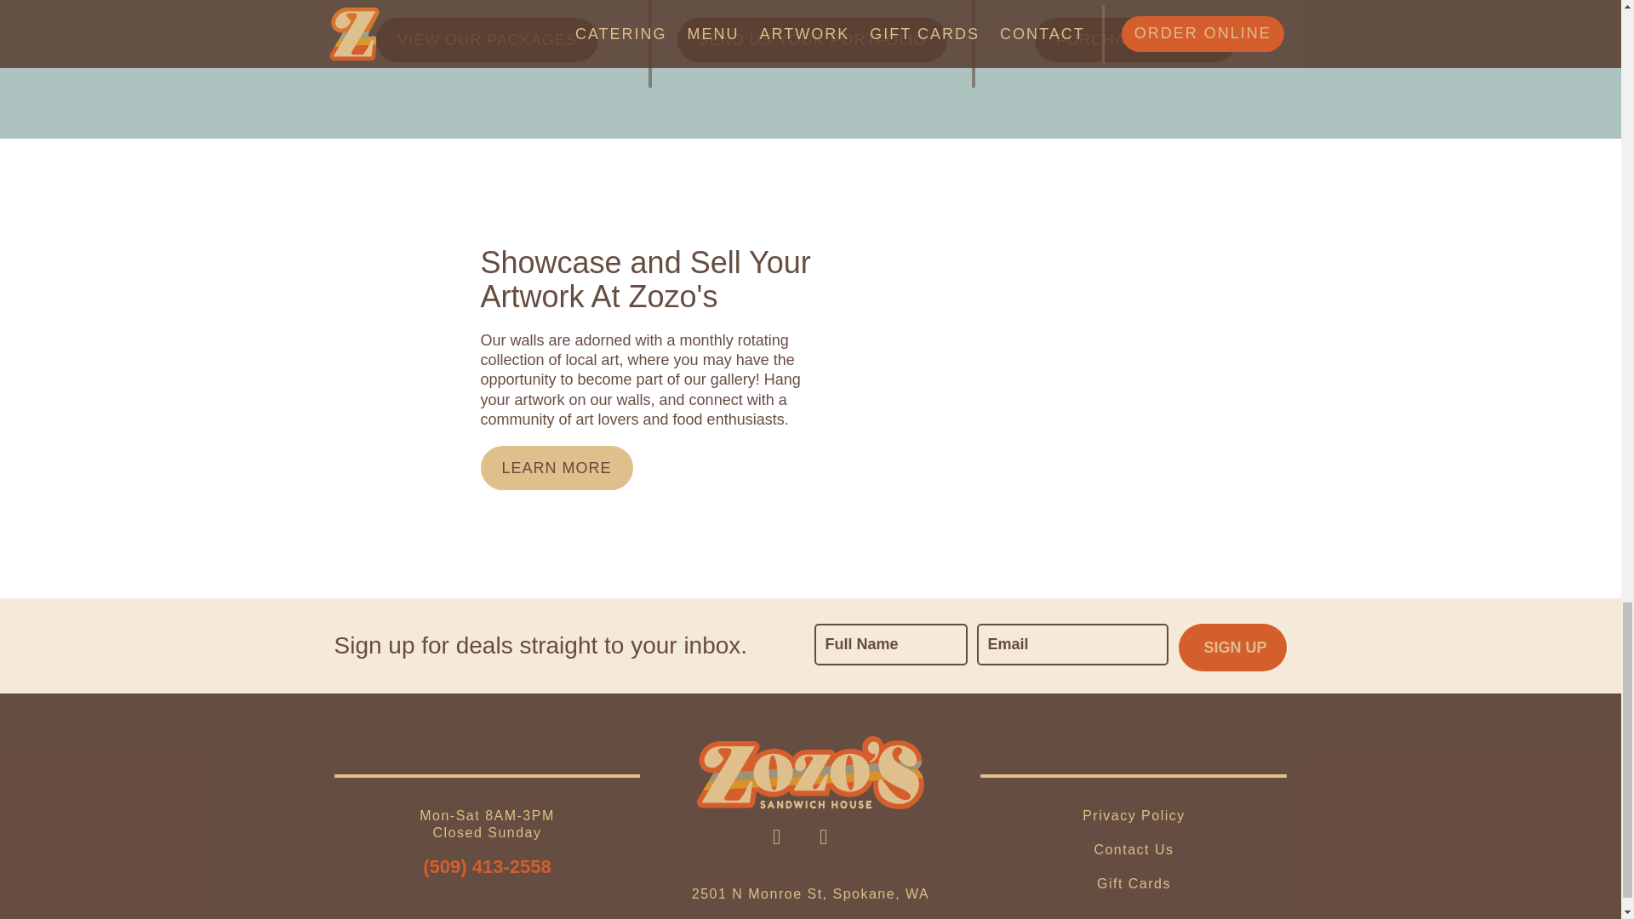  What do you see at coordinates (812, 39) in the screenshot?
I see `SEND US YOUR PORTFOLIO` at bounding box center [812, 39].